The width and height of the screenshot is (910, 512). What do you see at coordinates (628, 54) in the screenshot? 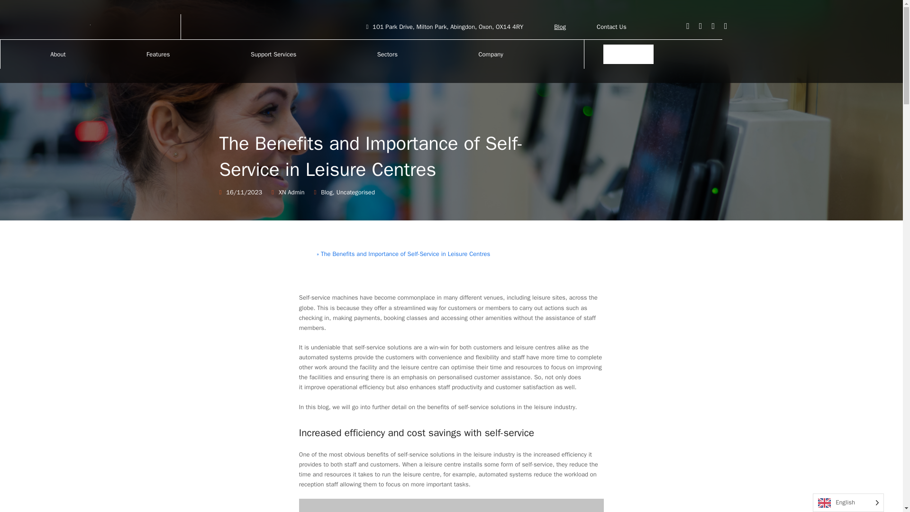
I see `Book Demo` at bounding box center [628, 54].